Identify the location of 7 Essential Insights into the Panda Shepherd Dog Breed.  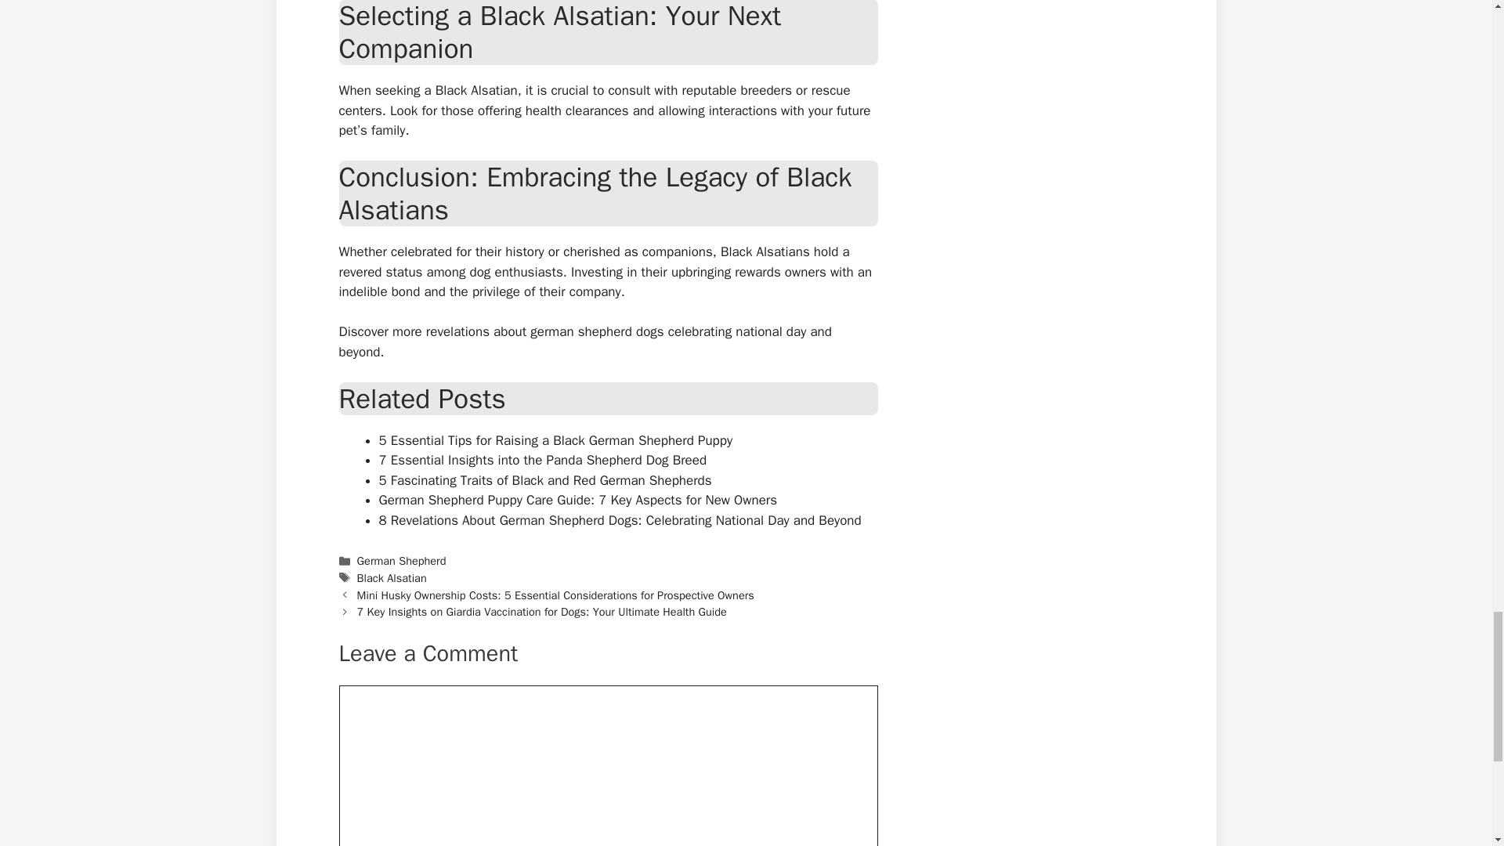
(542, 460).